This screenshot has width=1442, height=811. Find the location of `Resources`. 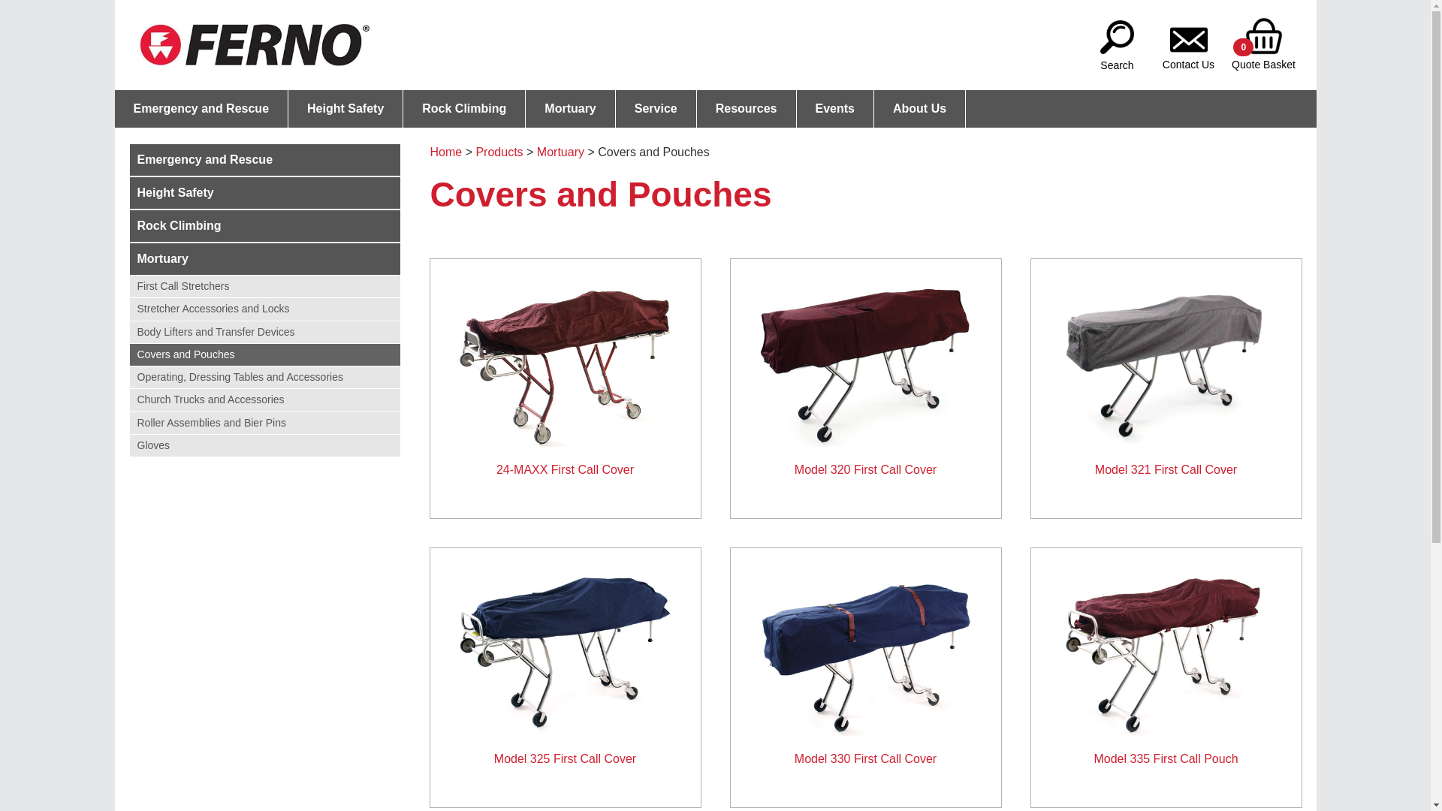

Resources is located at coordinates (747, 109).